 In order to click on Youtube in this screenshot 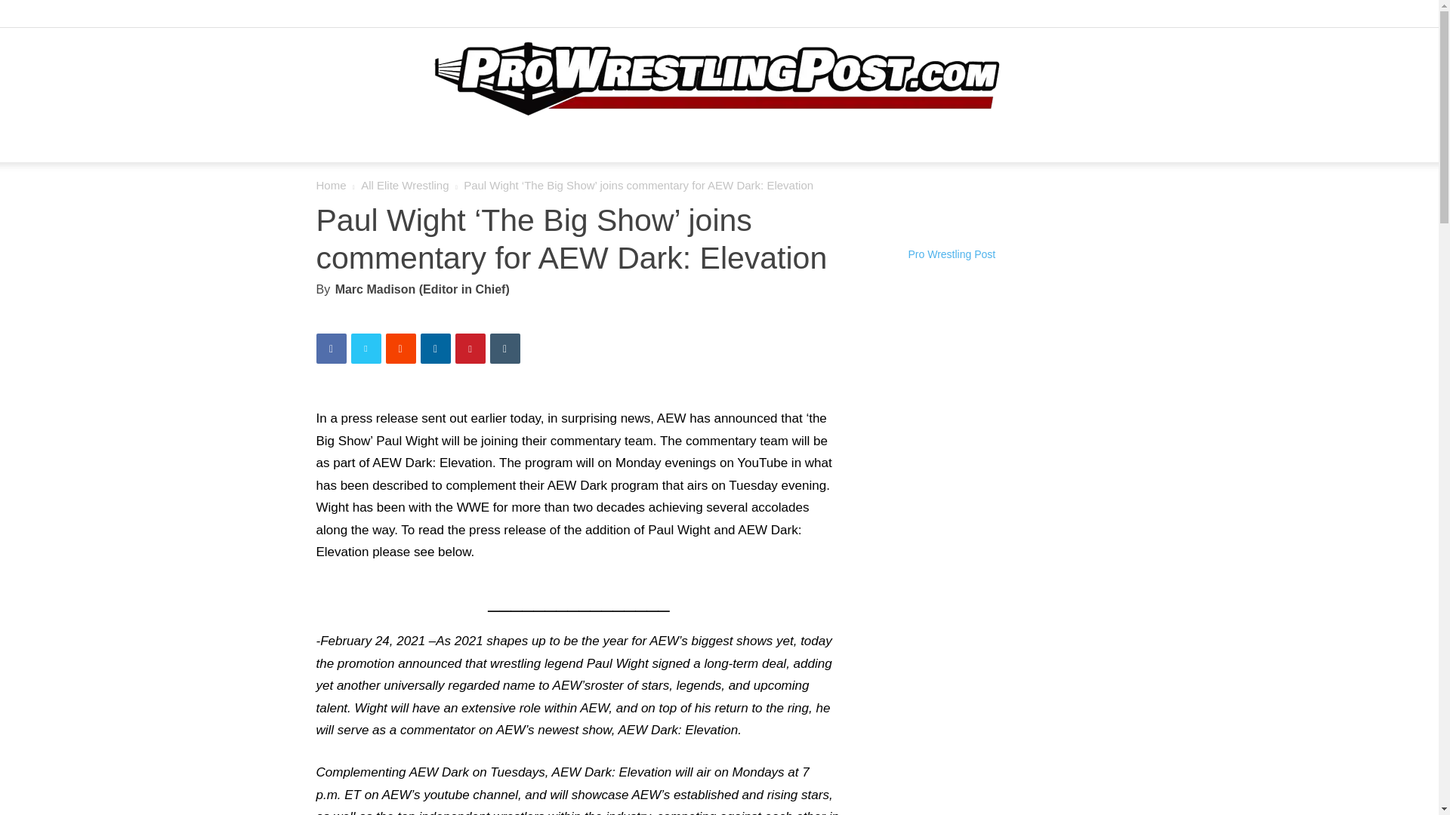, I will do `click(1160, 17)`.